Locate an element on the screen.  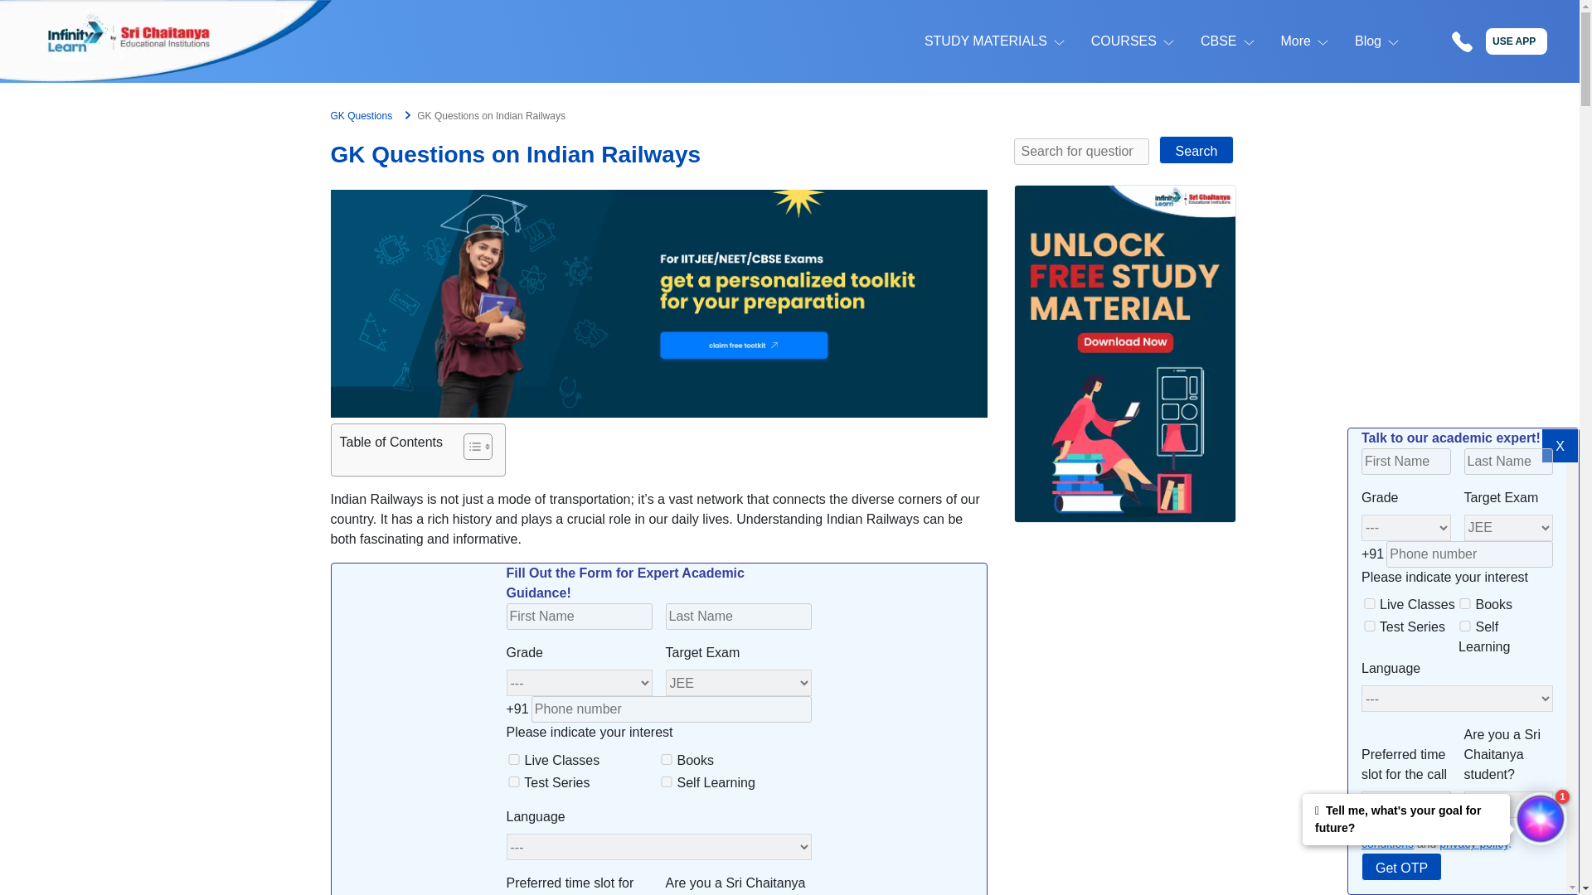
Self Learning is located at coordinates (667, 782).